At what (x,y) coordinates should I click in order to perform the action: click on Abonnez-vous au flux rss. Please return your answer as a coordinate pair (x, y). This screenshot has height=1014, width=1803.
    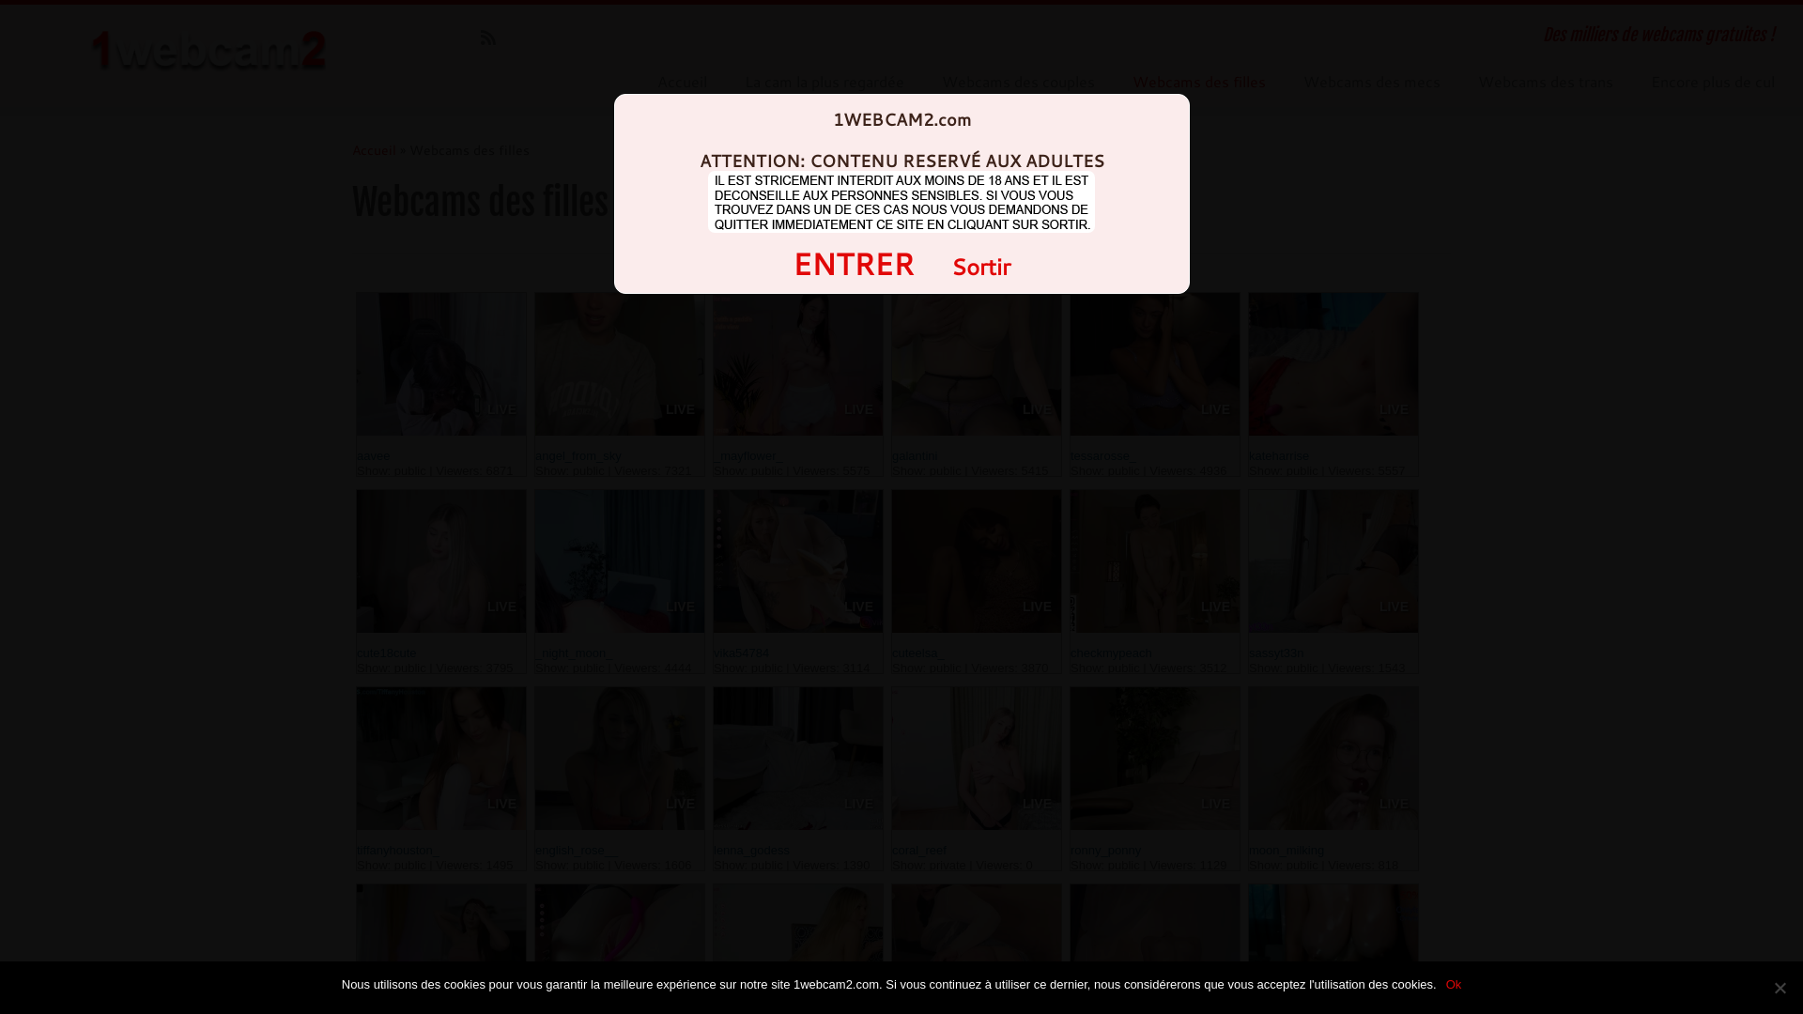
    Looking at the image, I should click on (494, 38).